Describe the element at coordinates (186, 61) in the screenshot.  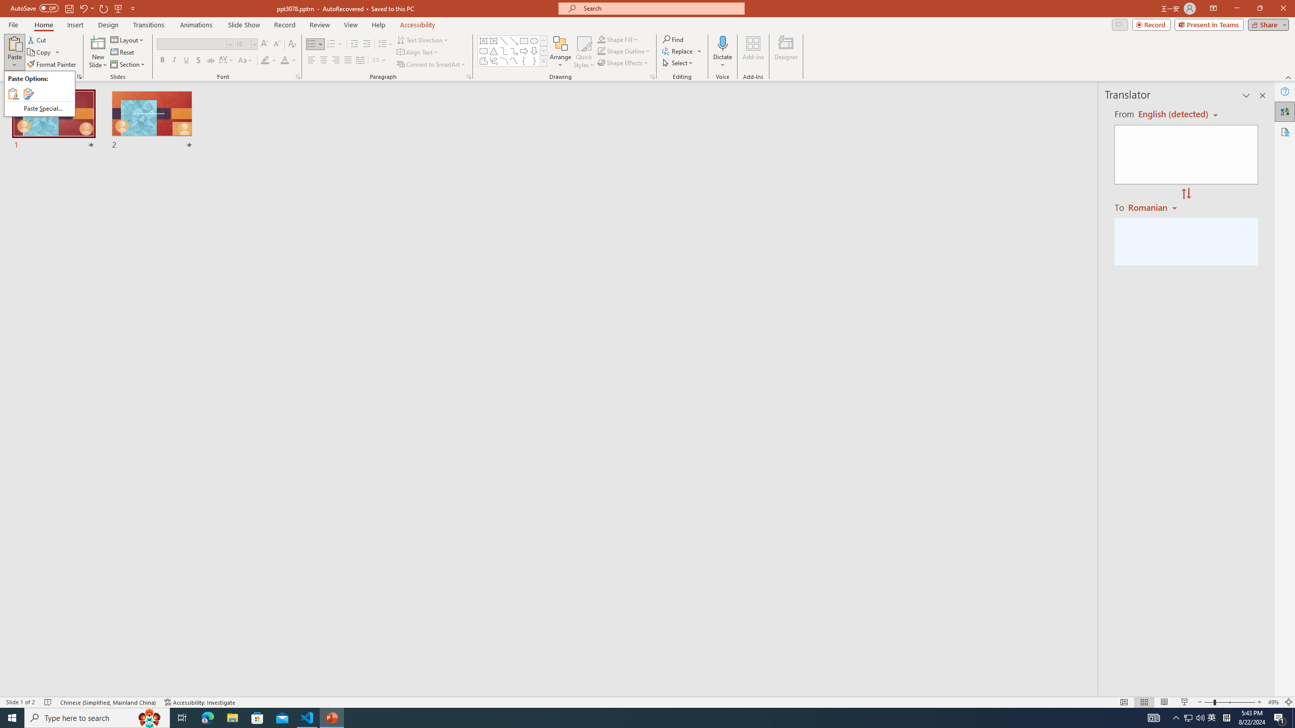
I see `Underline` at that location.